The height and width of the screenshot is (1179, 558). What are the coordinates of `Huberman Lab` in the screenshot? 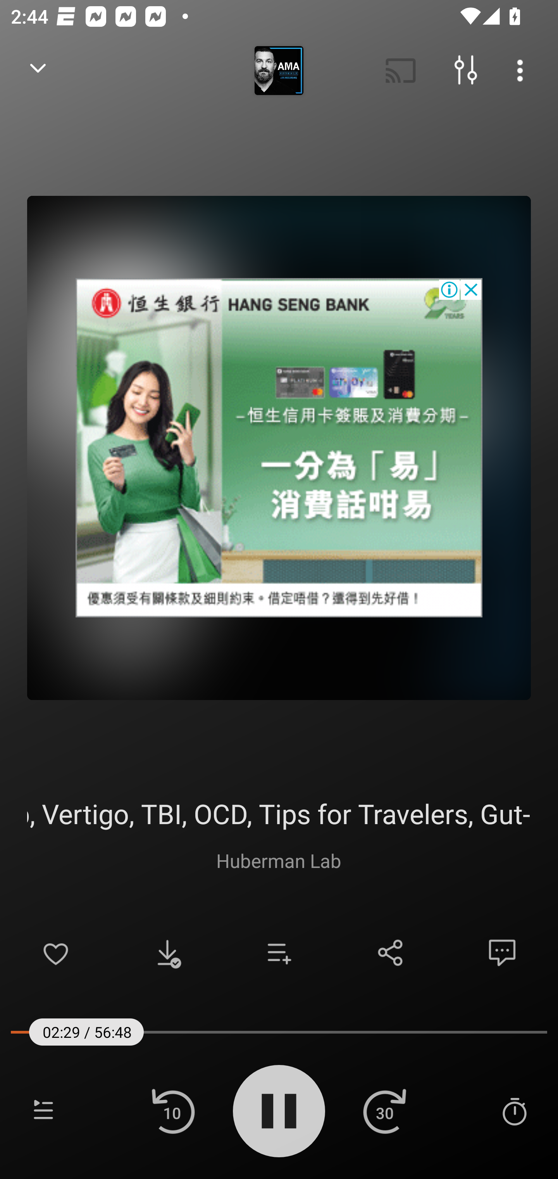 It's located at (279, 860).